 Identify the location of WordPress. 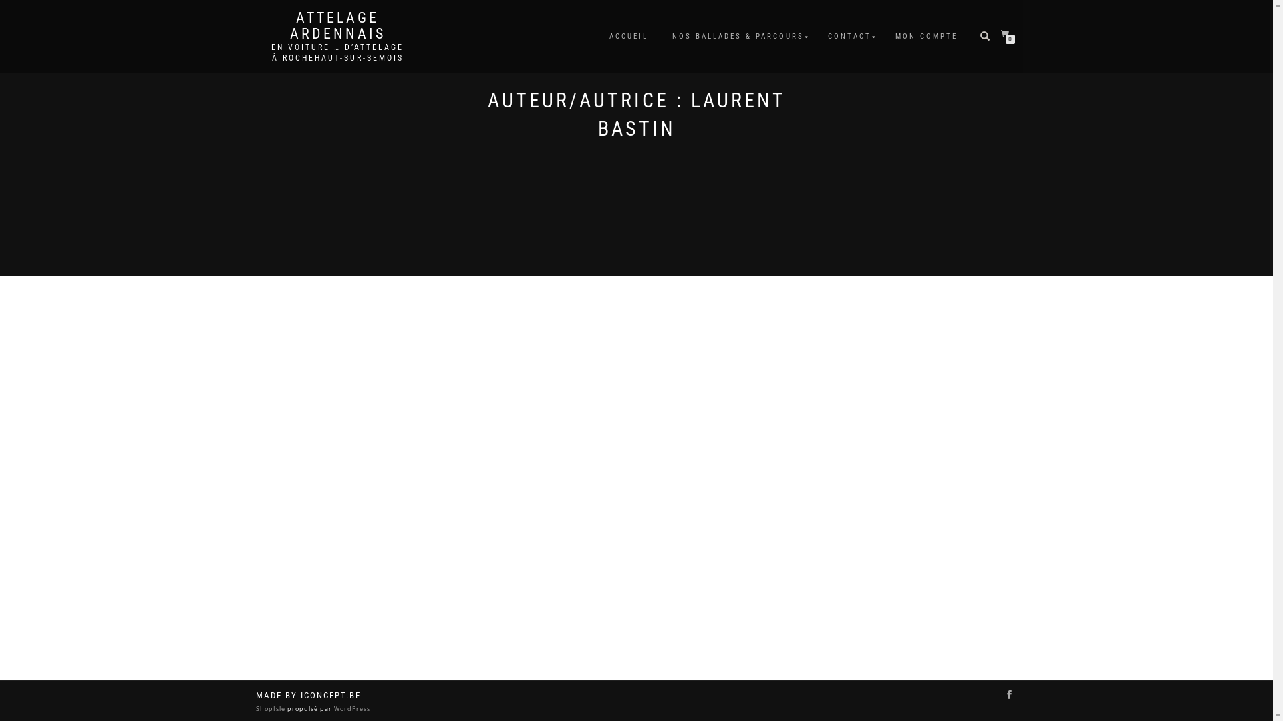
(350, 709).